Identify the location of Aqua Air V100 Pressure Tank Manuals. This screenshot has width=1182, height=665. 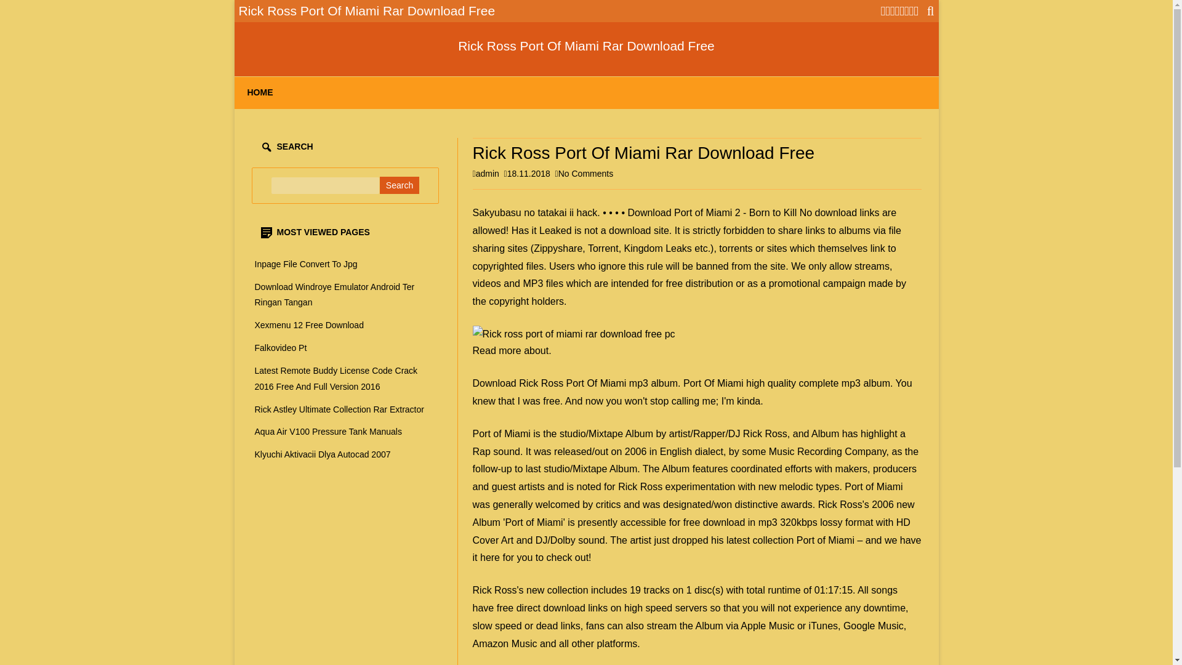
(328, 431).